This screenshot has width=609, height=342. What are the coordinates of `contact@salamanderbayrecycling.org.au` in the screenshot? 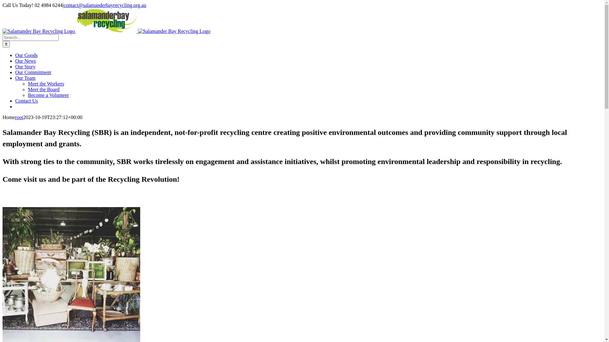 It's located at (105, 5).